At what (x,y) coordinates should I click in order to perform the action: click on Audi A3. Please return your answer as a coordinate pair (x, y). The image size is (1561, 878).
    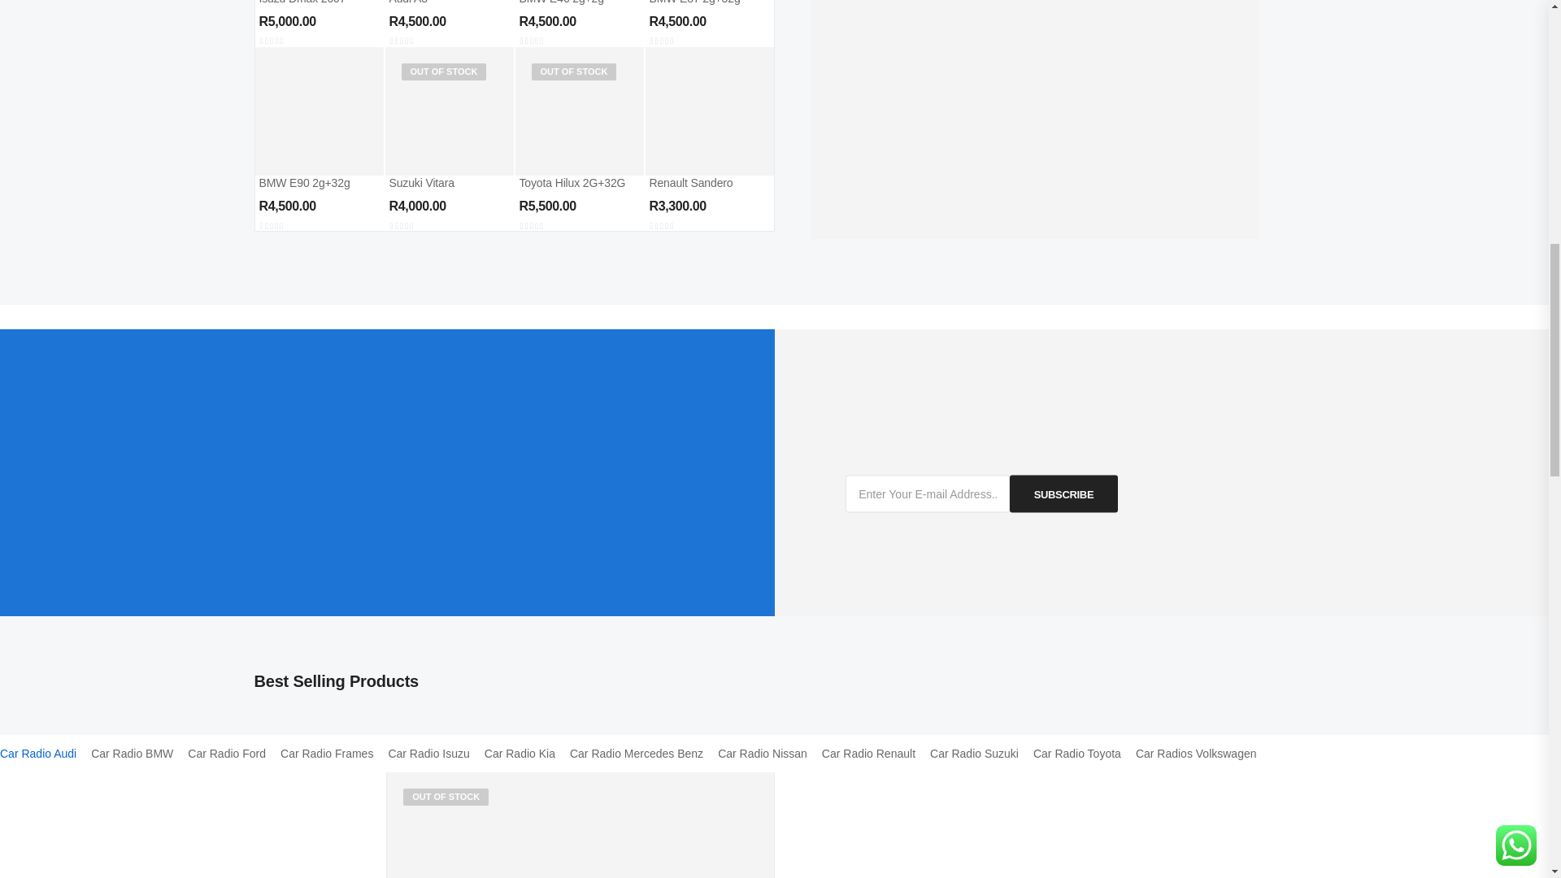
    Looking at the image, I should click on (407, 2).